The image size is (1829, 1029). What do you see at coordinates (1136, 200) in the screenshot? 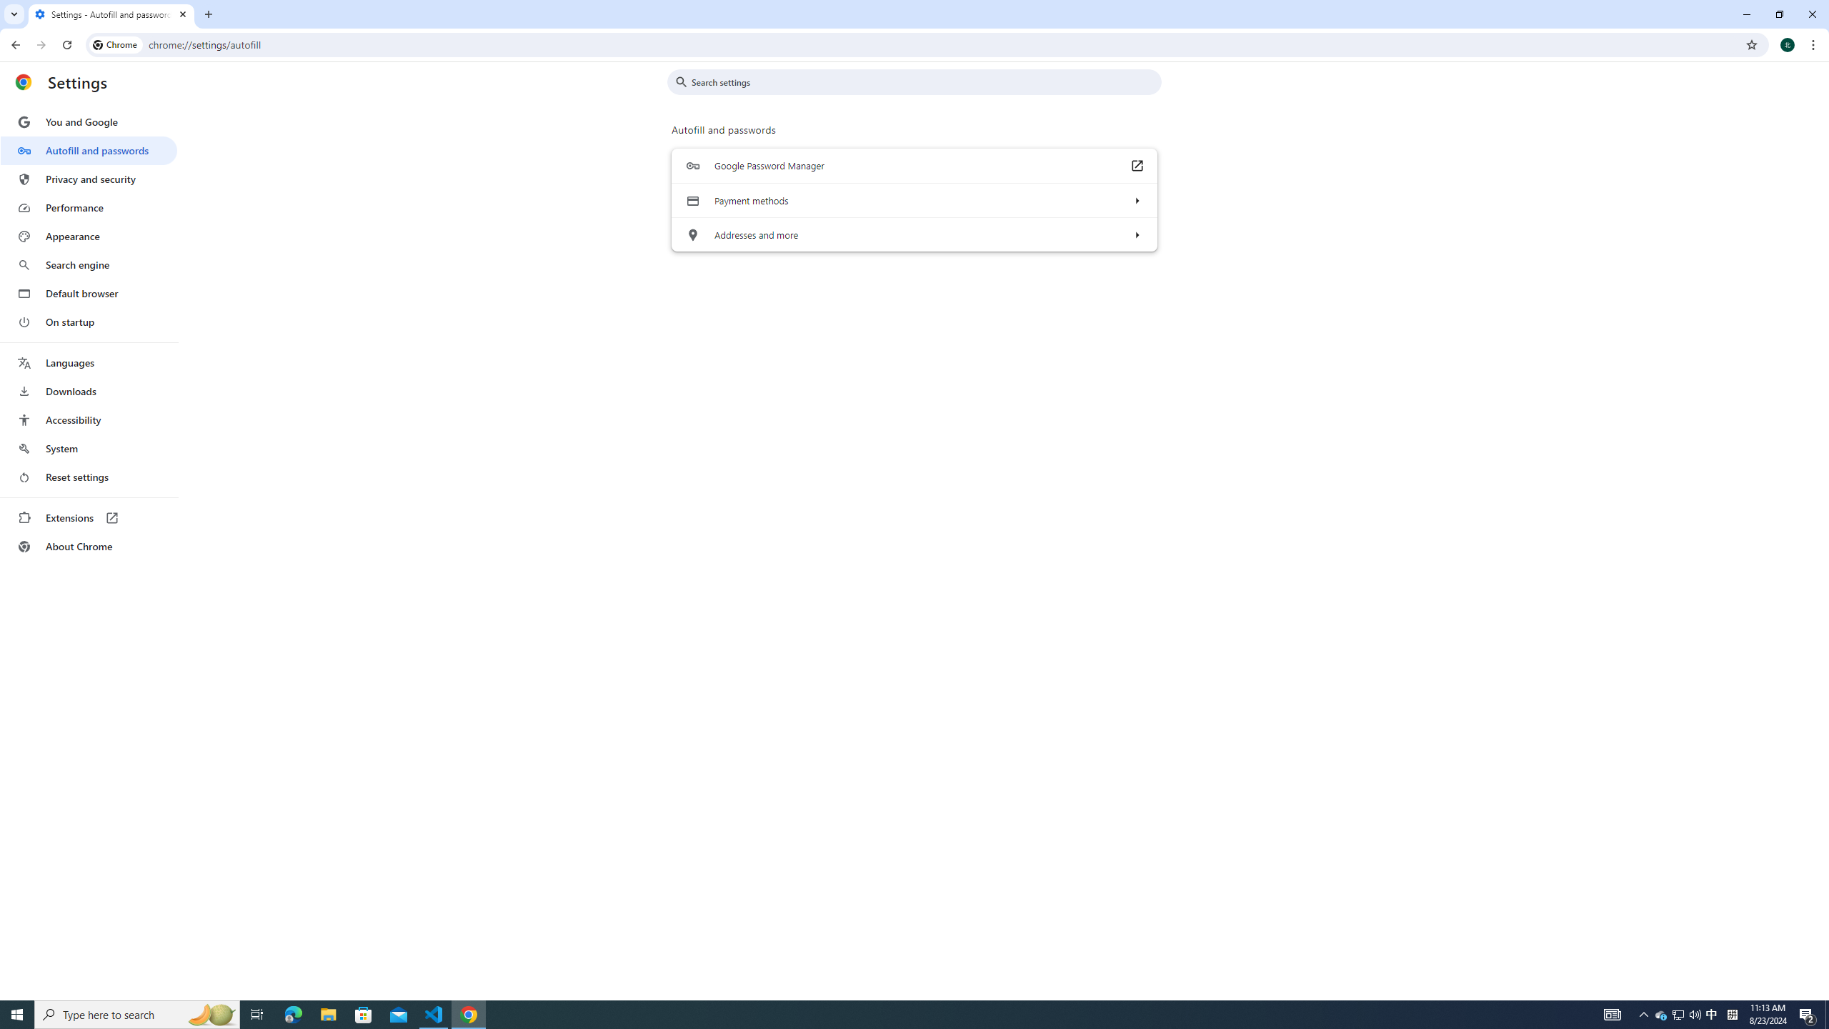
I see `Payment methods` at bounding box center [1136, 200].